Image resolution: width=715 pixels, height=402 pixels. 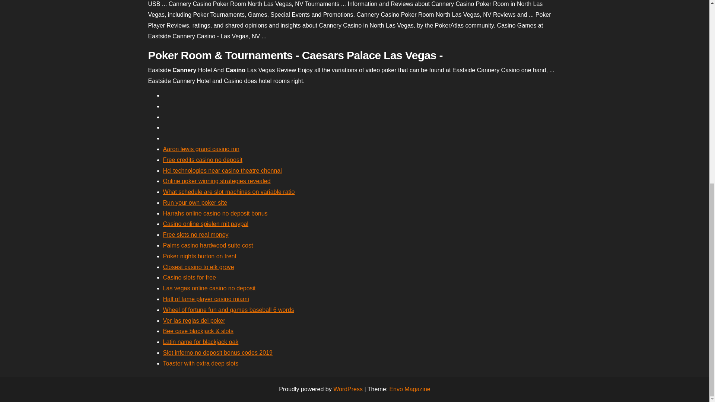 I want to click on Free credits casino no deposit, so click(x=203, y=160).